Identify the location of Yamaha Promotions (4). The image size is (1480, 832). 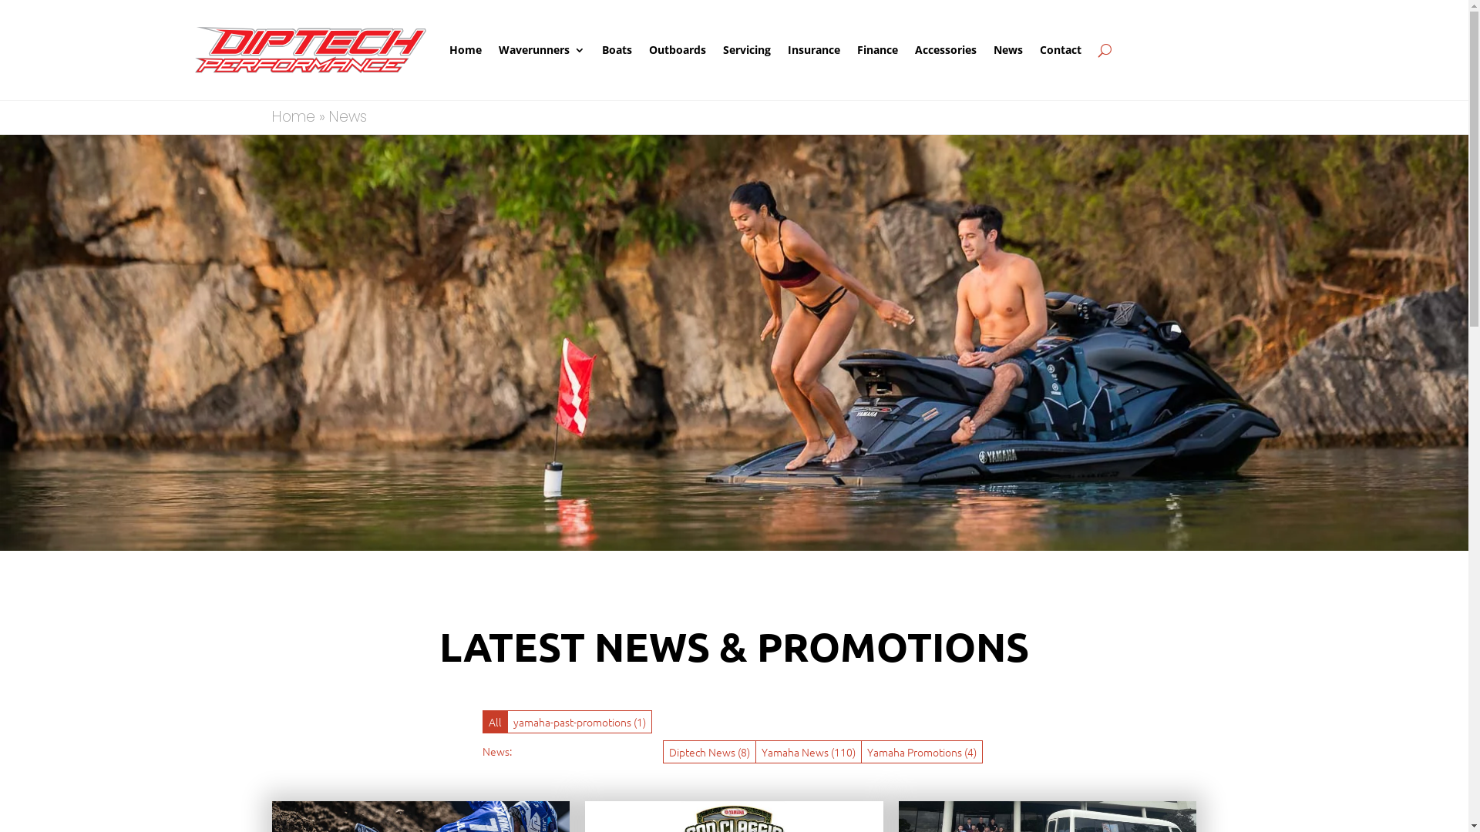
(922, 752).